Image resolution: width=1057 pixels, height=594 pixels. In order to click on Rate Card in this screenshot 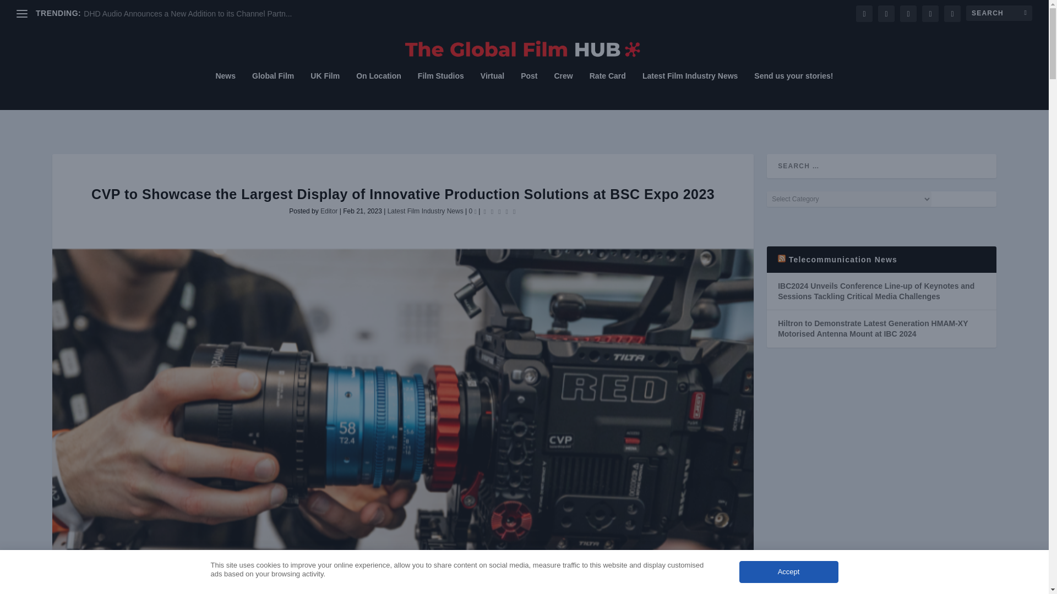, I will do `click(608, 90)`.